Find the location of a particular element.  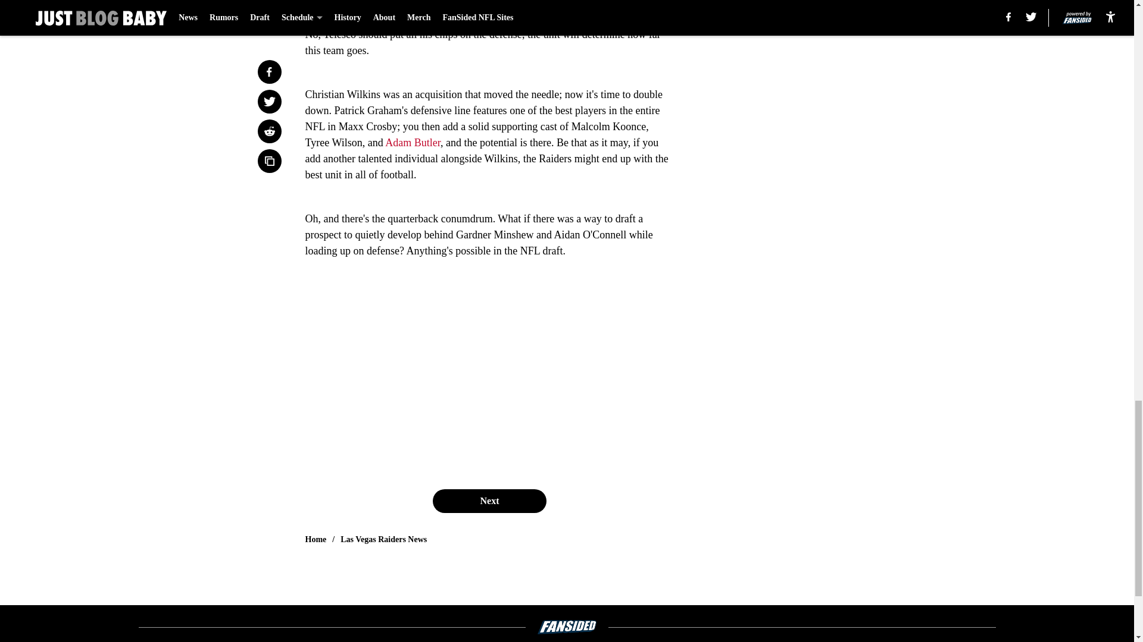

Next is located at coordinates (489, 501).